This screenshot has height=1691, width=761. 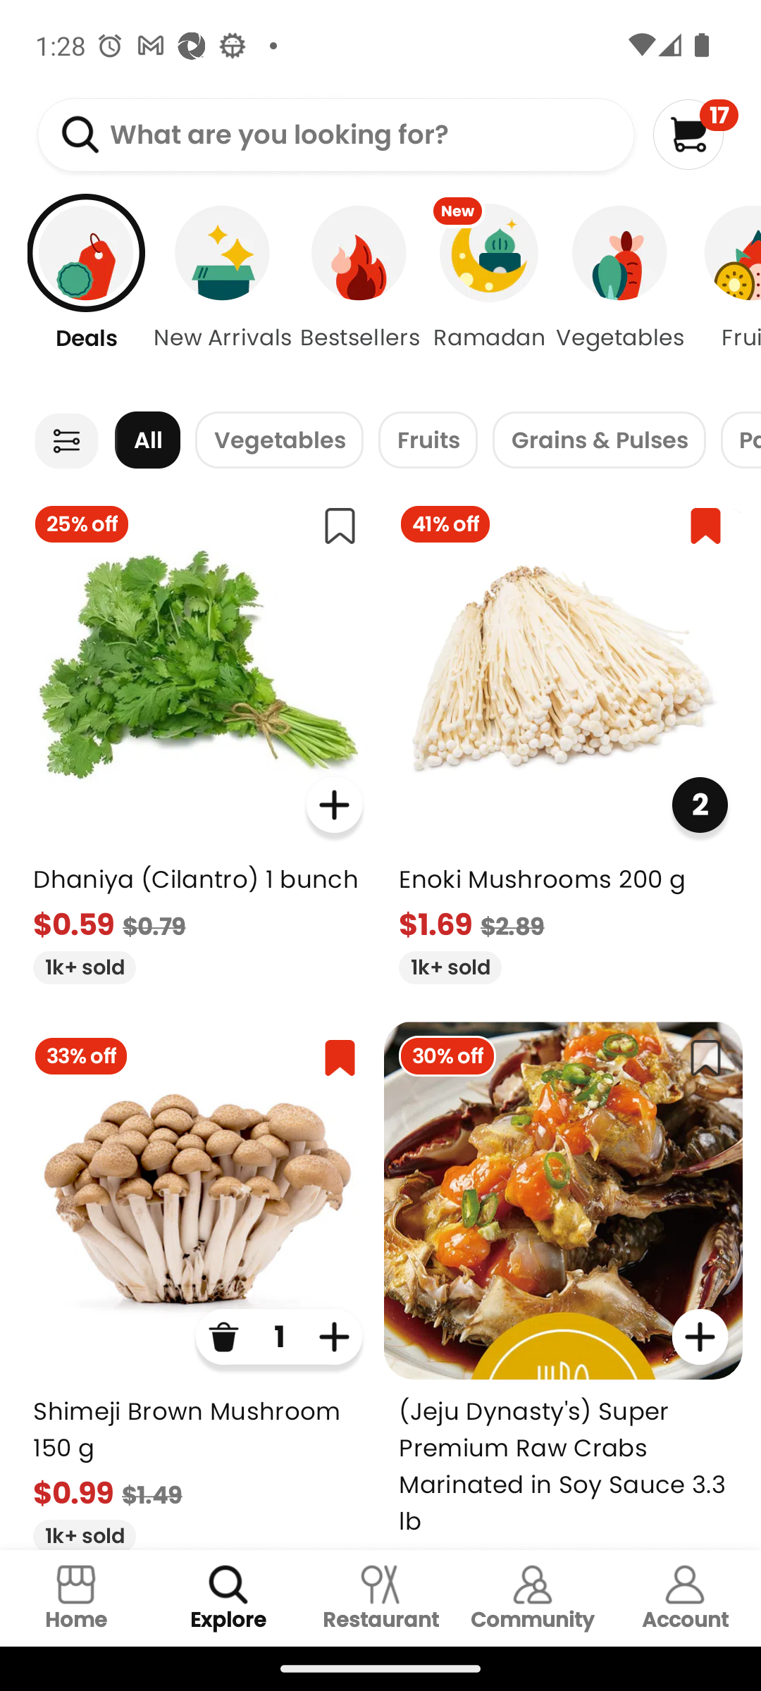 I want to click on Bestsellers, so click(x=359, y=296).